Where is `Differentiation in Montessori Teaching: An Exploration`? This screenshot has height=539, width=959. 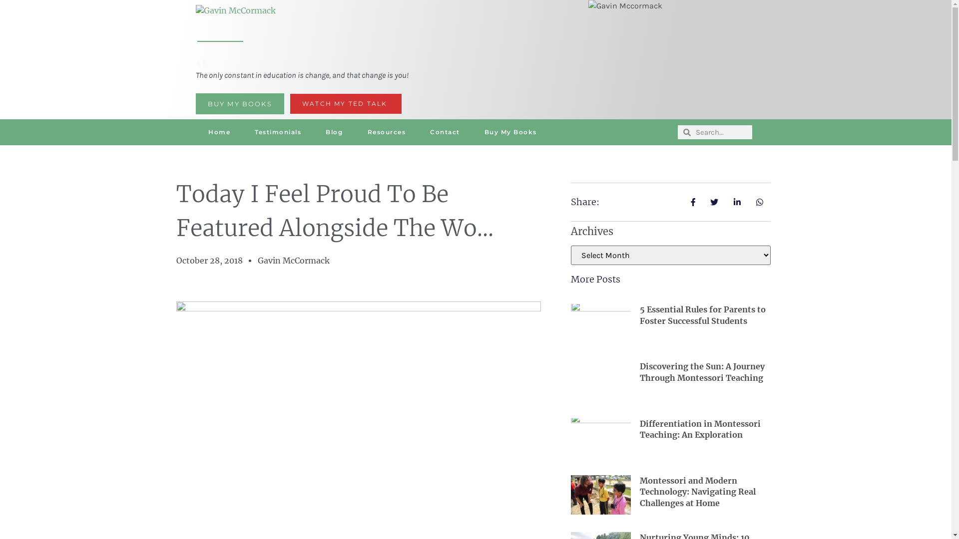 Differentiation in Montessori Teaching: An Exploration is located at coordinates (700, 429).